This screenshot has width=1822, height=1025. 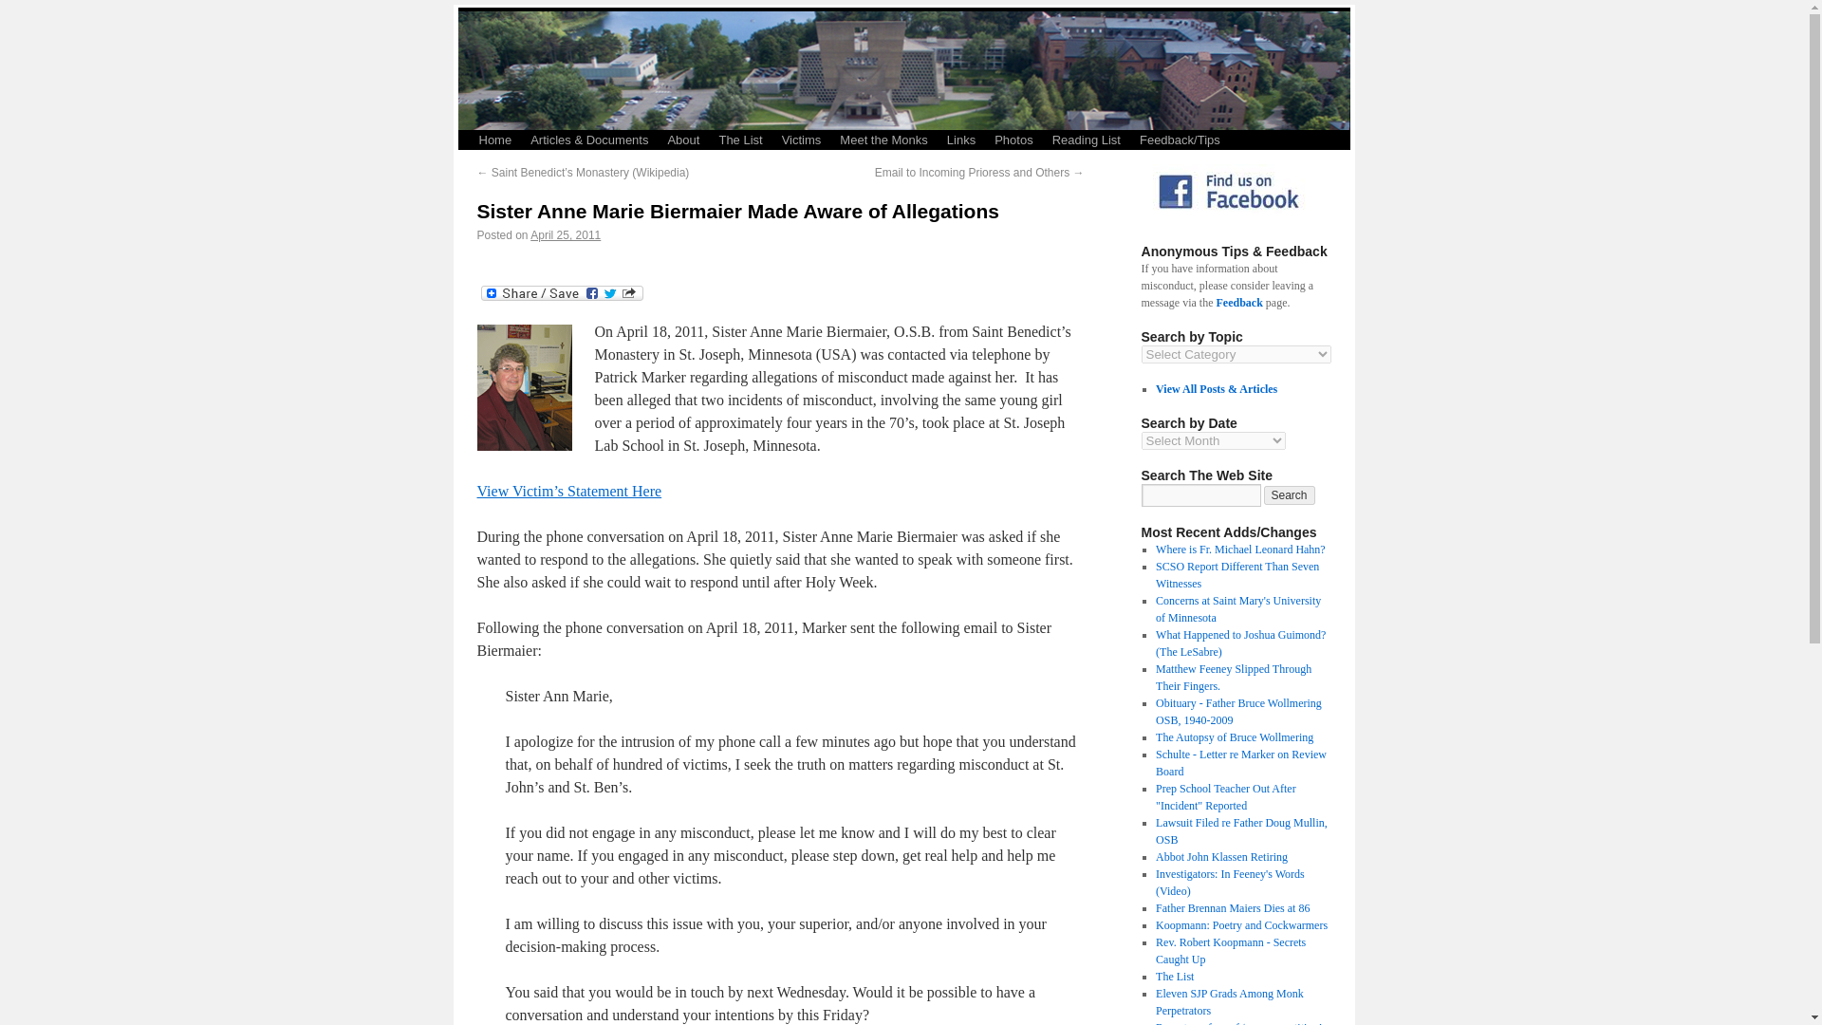 What do you see at coordinates (1290, 495) in the screenshot?
I see `Search` at bounding box center [1290, 495].